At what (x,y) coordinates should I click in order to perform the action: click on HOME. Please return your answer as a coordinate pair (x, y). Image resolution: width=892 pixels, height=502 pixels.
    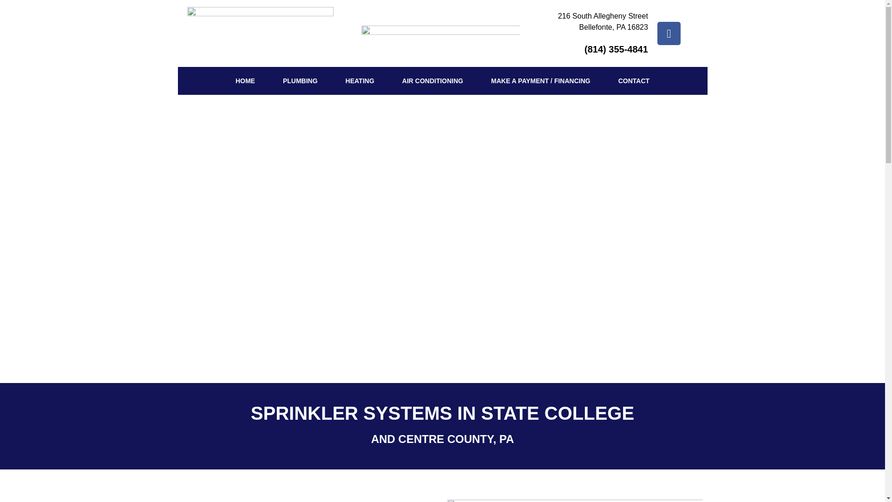
    Looking at the image, I should click on (245, 81).